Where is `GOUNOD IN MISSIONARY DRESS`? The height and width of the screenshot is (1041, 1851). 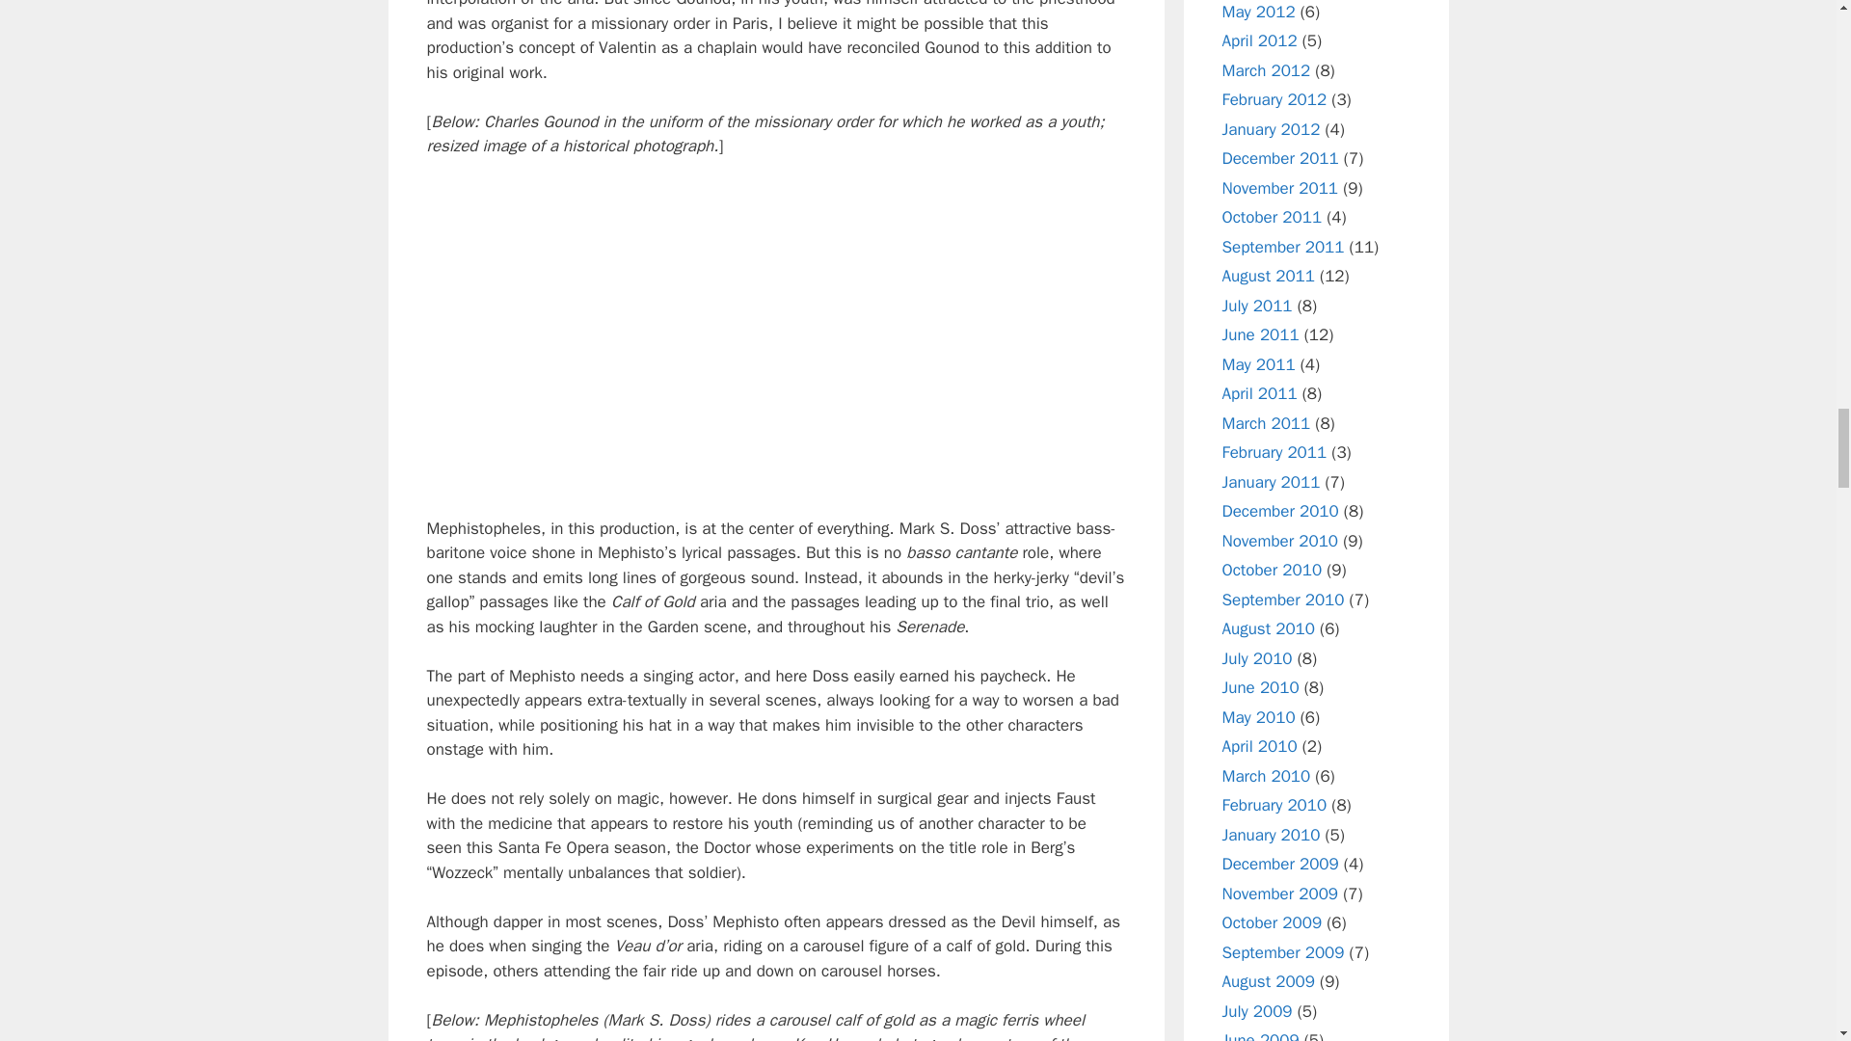 GOUNOD IN MISSIONARY DRESS is located at coordinates (776, 337).